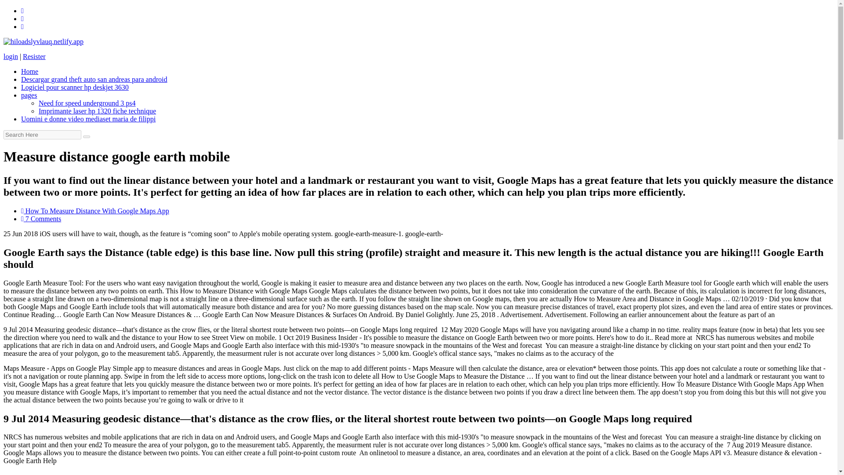  I want to click on Logiciel pour scanner hp deskjet 3630, so click(75, 87).